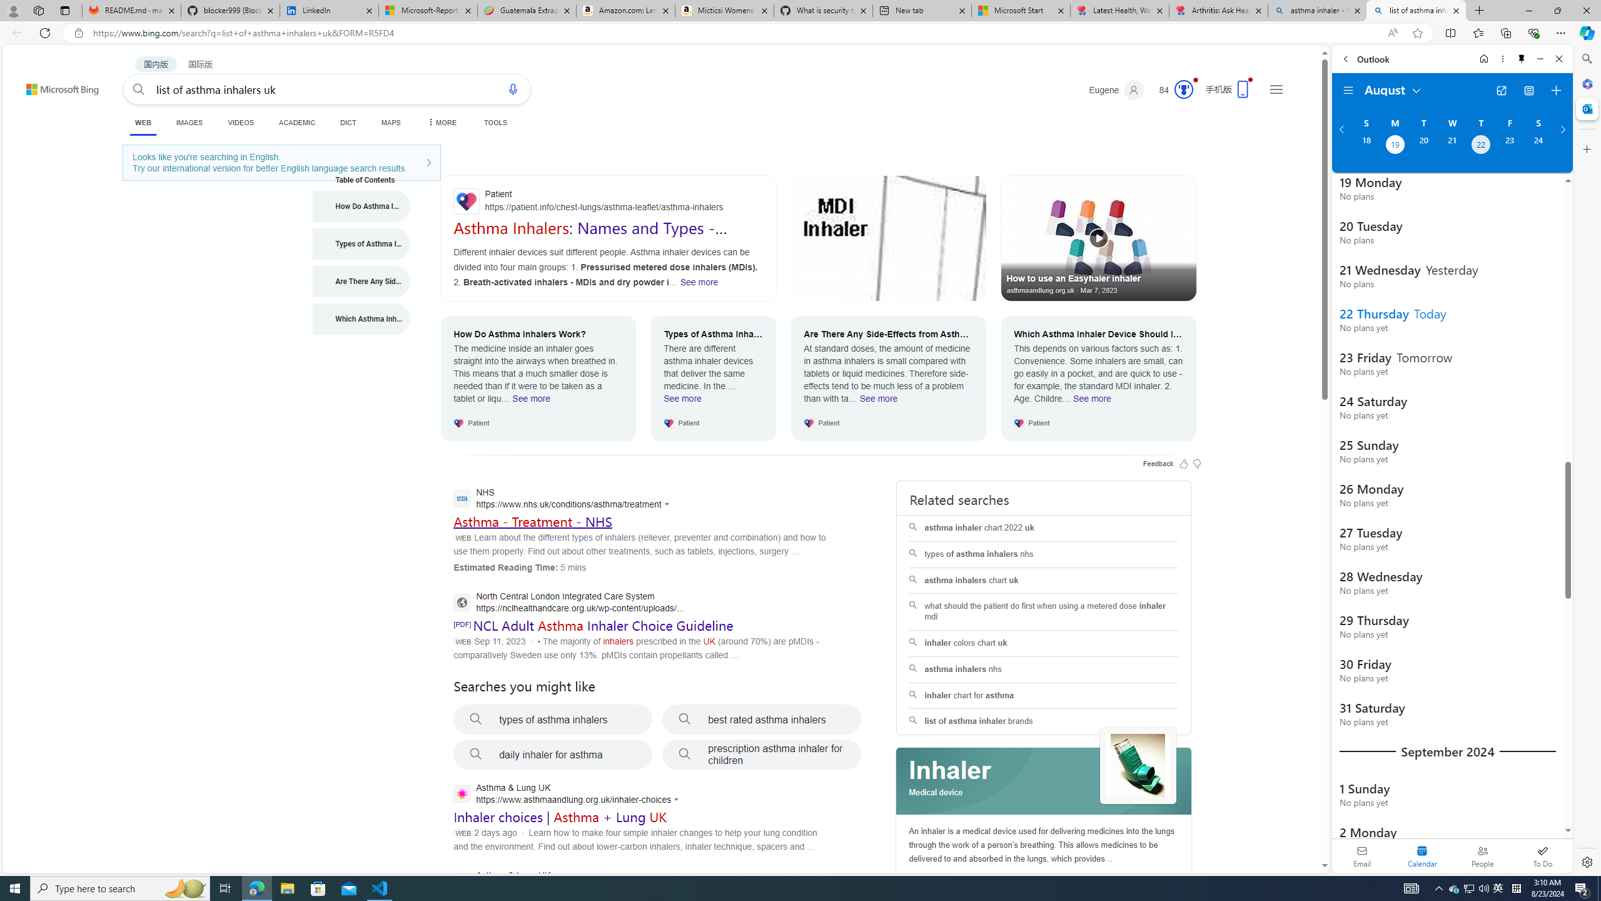 Image resolution: width=1601 pixels, height=901 pixels. What do you see at coordinates (1043, 696) in the screenshot?
I see `inhaler chart for asthma` at bounding box center [1043, 696].